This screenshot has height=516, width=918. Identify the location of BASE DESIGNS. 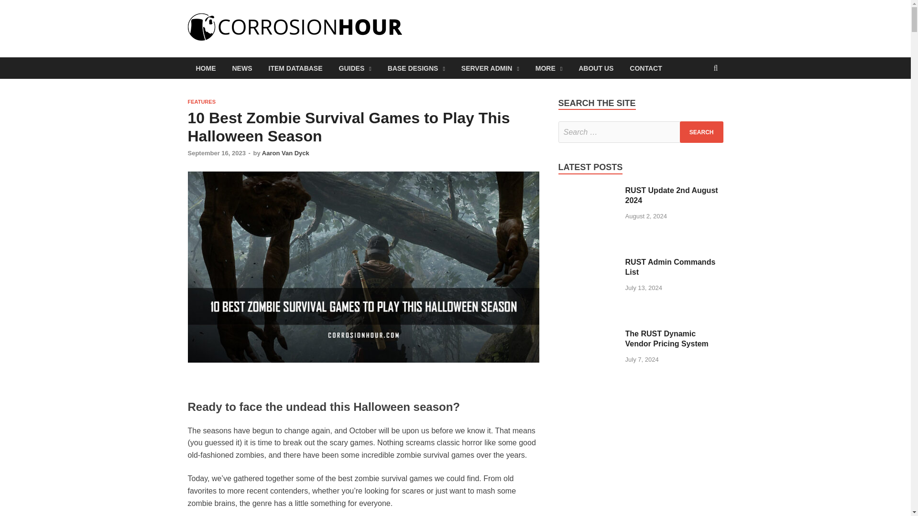
(416, 68).